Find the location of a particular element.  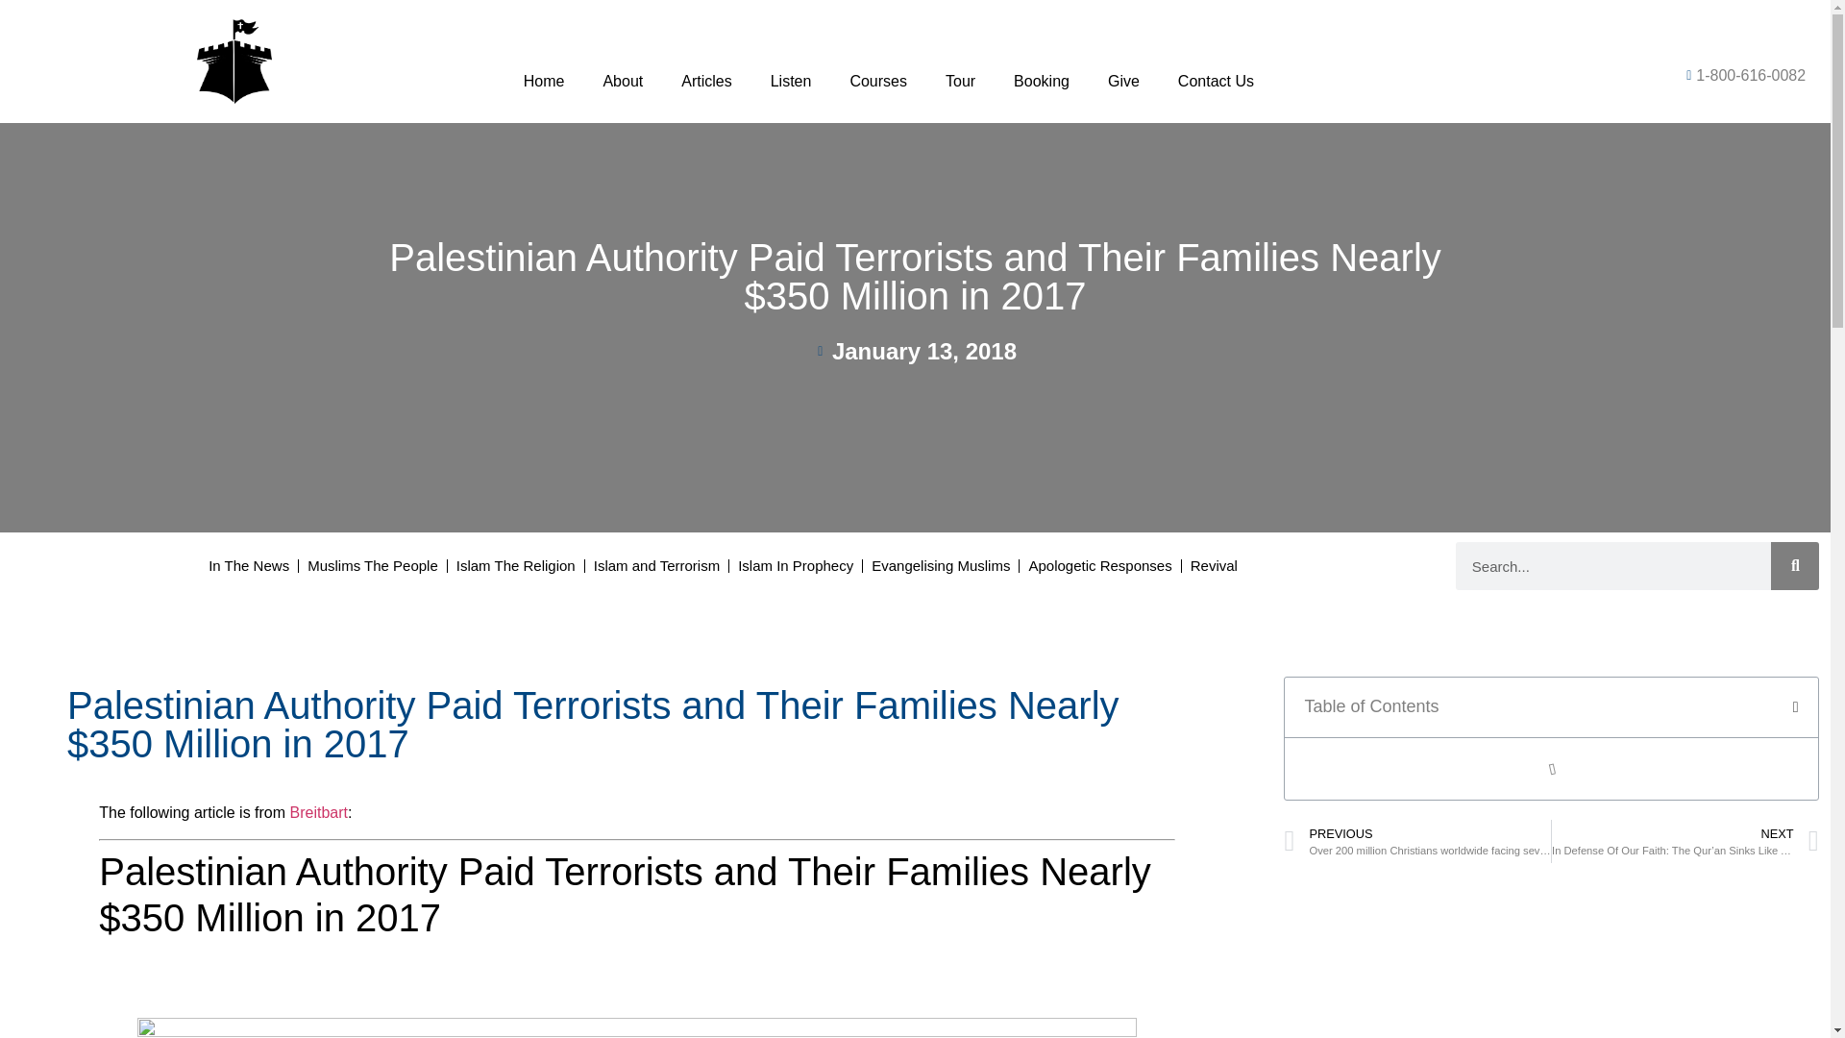

Courses is located at coordinates (878, 81).